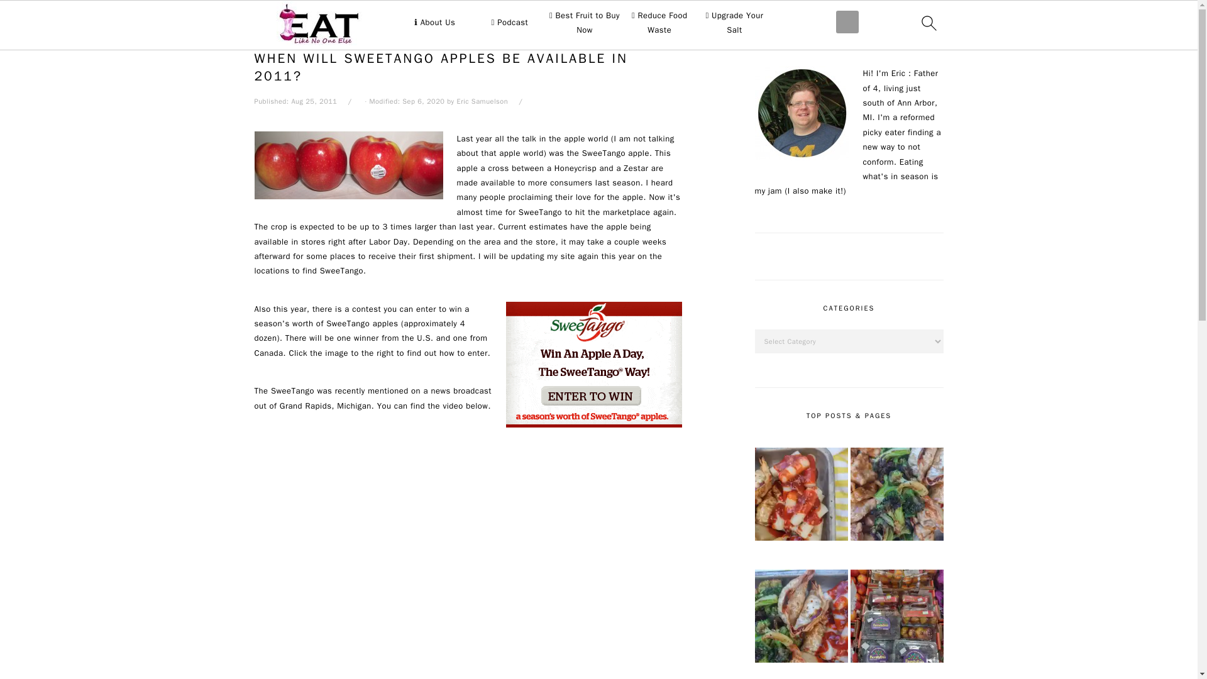 This screenshot has width=1207, height=679. I want to click on How to Air Fry Trader Joe's Frozen Broccoli, so click(896, 496).